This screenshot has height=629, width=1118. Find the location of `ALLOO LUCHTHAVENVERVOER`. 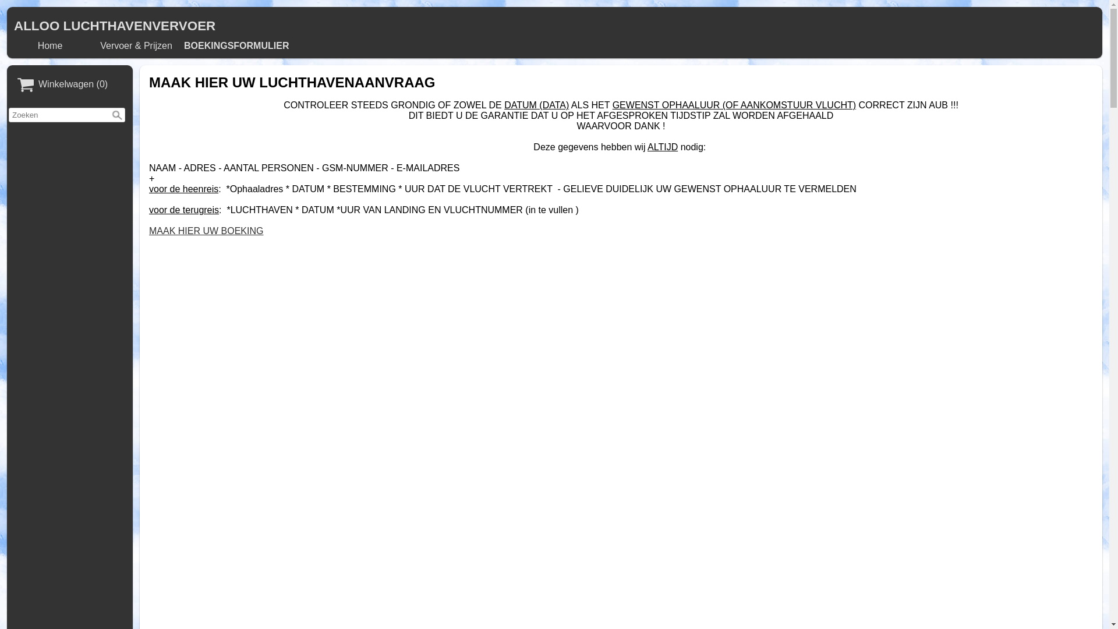

ALLOO LUCHTHAVENVERVOER is located at coordinates (115, 26).